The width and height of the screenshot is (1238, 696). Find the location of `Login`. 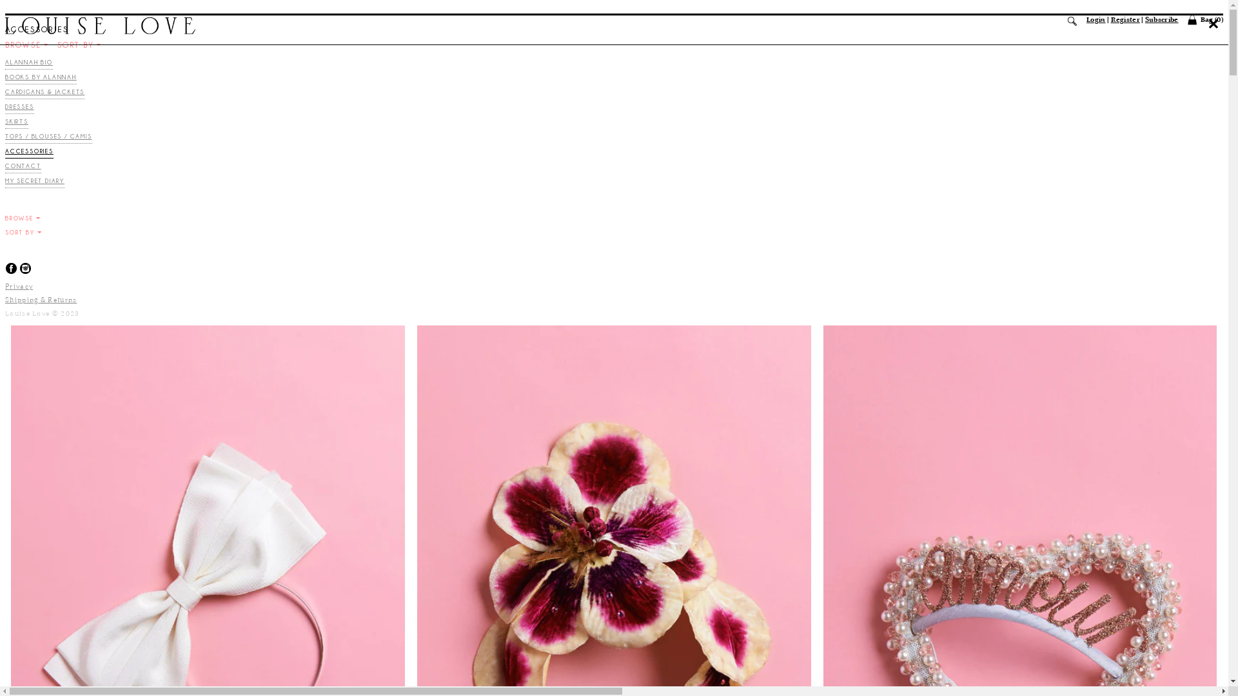

Login is located at coordinates (1096, 20).